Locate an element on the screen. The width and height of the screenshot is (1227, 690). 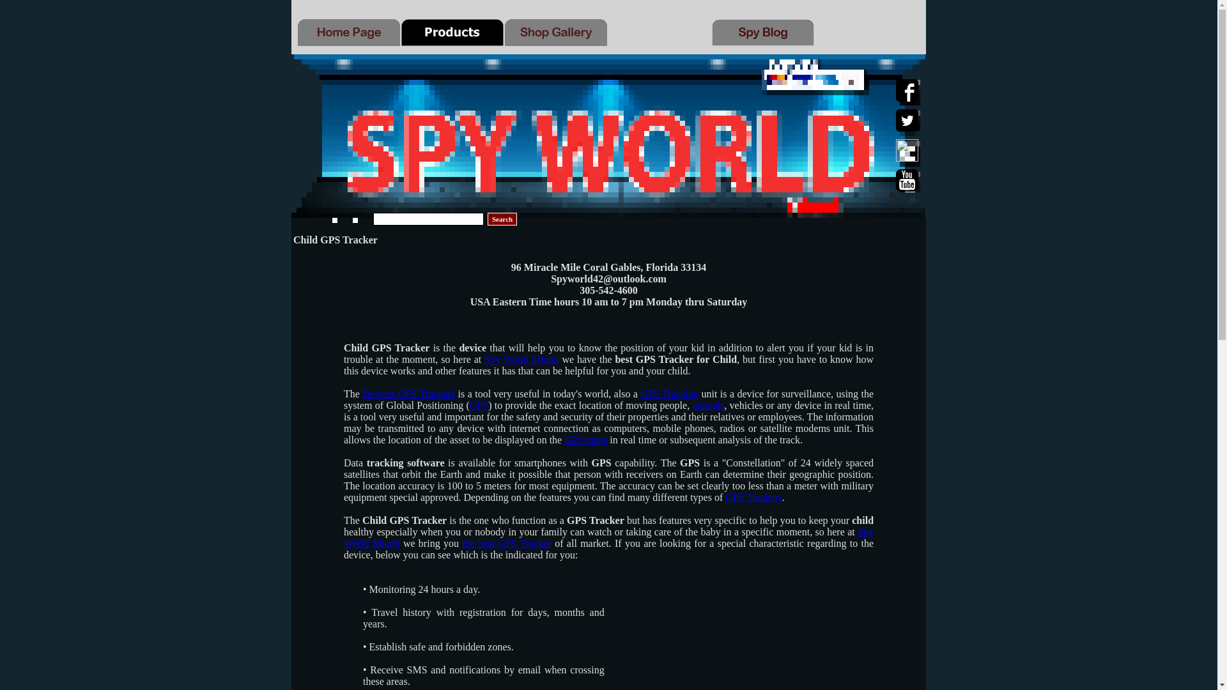
Spy World Miami is located at coordinates (521, 359).